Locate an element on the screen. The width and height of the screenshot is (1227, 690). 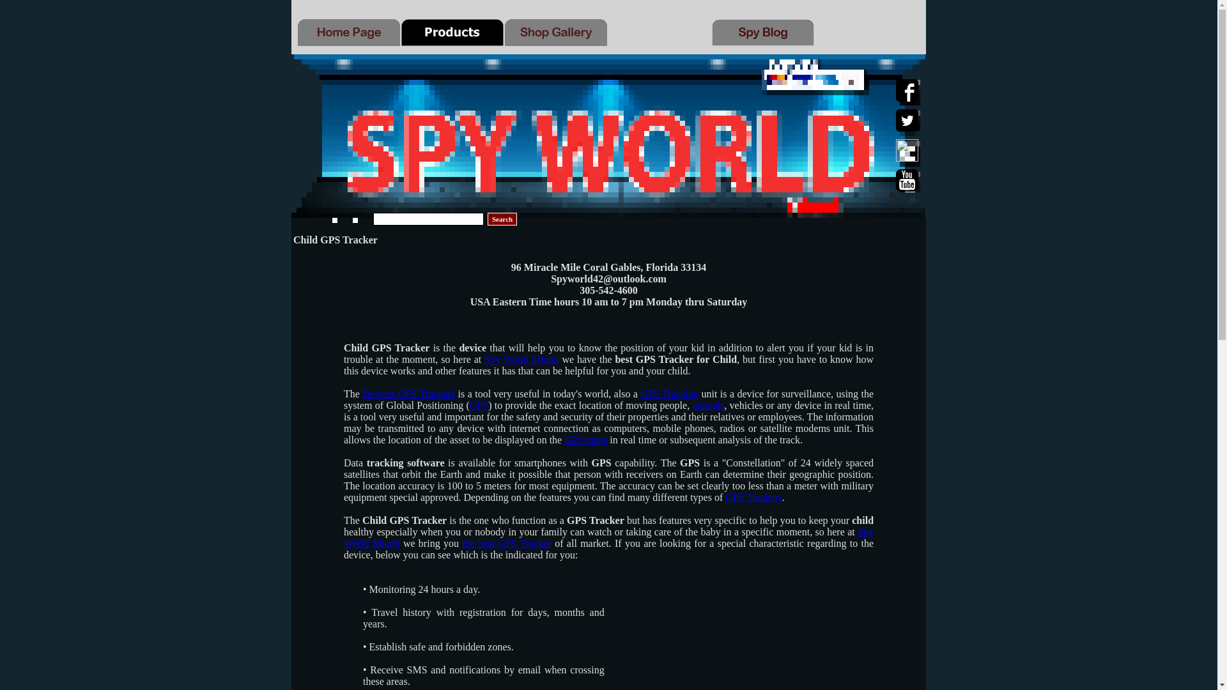
Spy World Miami is located at coordinates (521, 359).